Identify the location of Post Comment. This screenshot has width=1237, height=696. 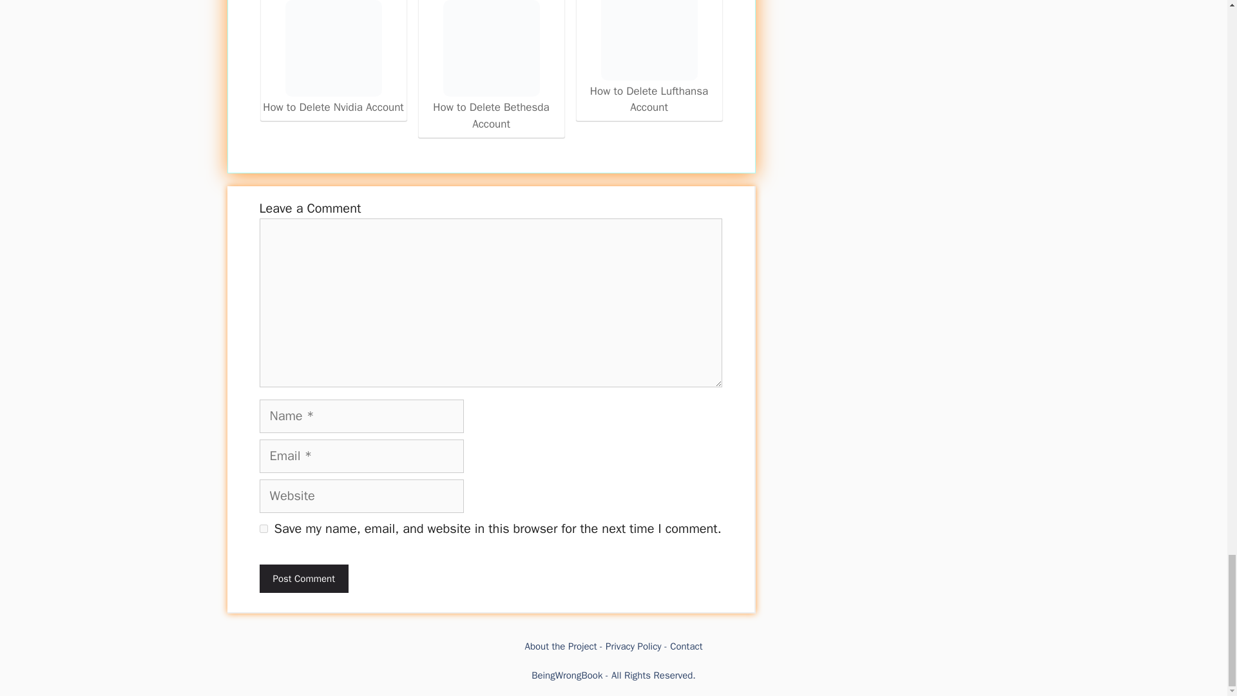
(303, 579).